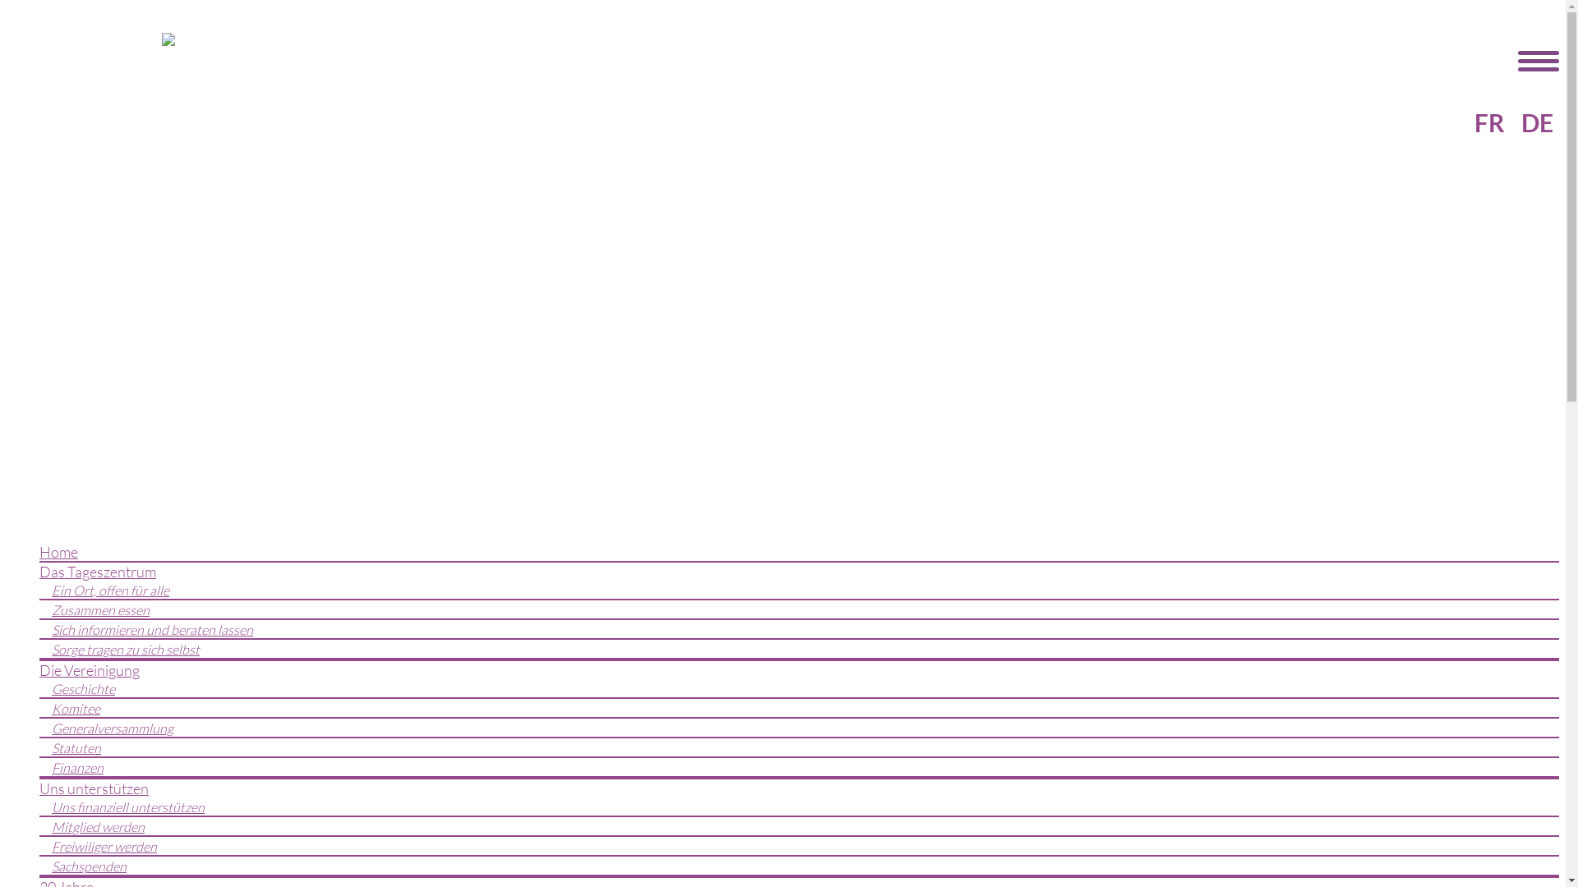 This screenshot has height=887, width=1578. I want to click on Mitglied werden, so click(99, 827).